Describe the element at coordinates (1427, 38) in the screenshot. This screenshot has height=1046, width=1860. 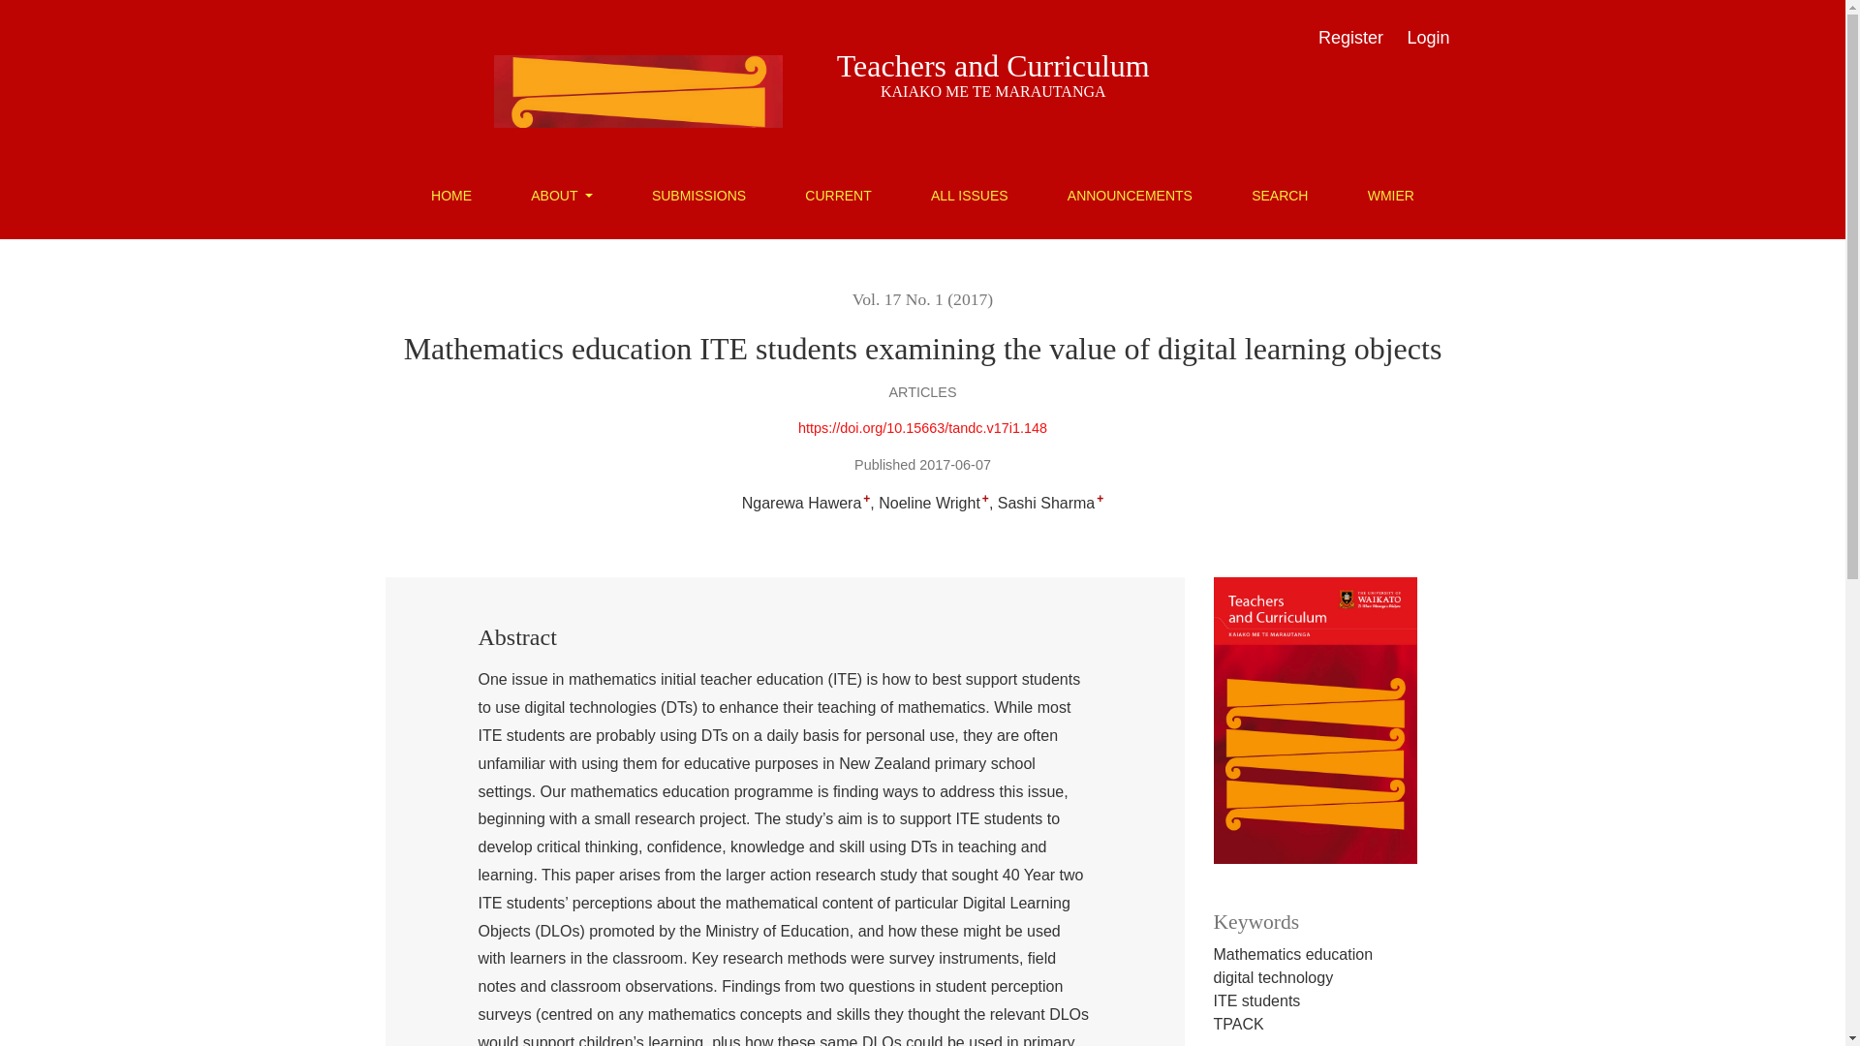
I see `Login` at that location.